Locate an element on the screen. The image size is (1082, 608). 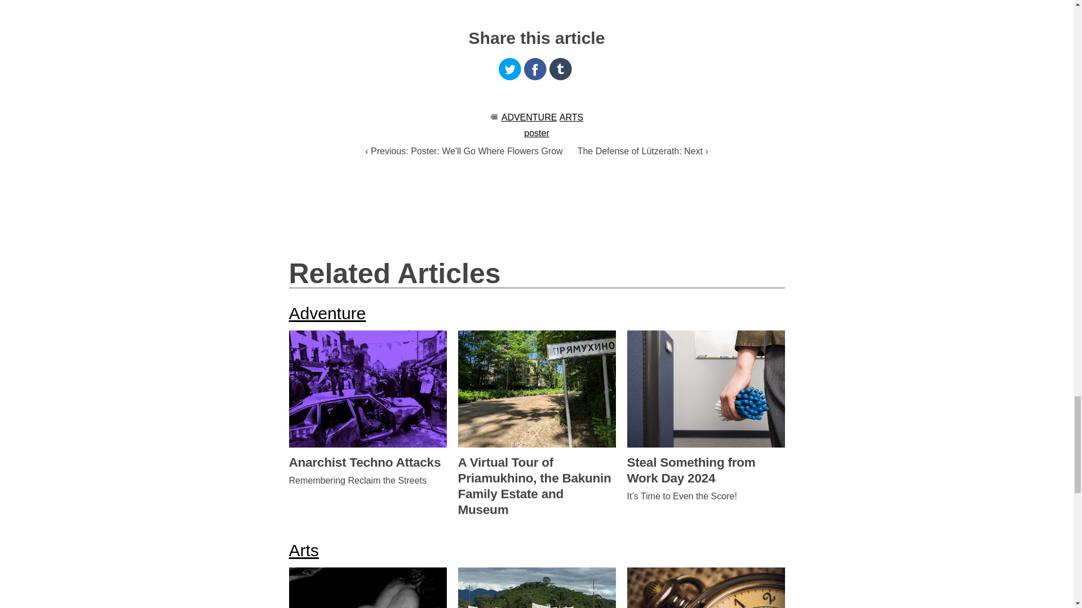
Share on Tumblr is located at coordinates (561, 69).